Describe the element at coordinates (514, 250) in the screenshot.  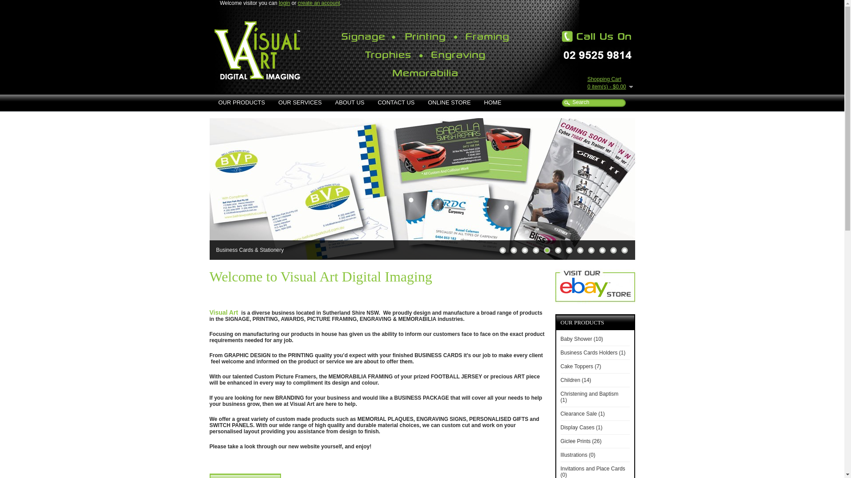
I see `2` at that location.